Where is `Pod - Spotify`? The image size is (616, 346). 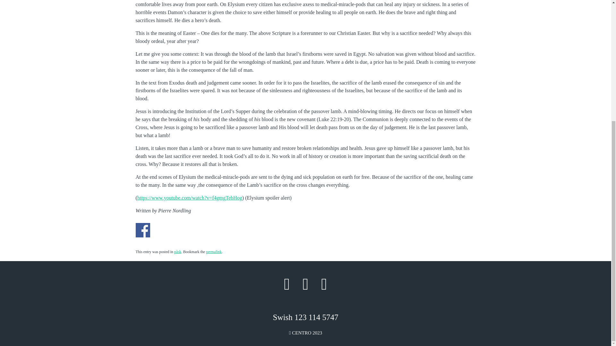
Pod - Spotify is located at coordinates (305, 284).